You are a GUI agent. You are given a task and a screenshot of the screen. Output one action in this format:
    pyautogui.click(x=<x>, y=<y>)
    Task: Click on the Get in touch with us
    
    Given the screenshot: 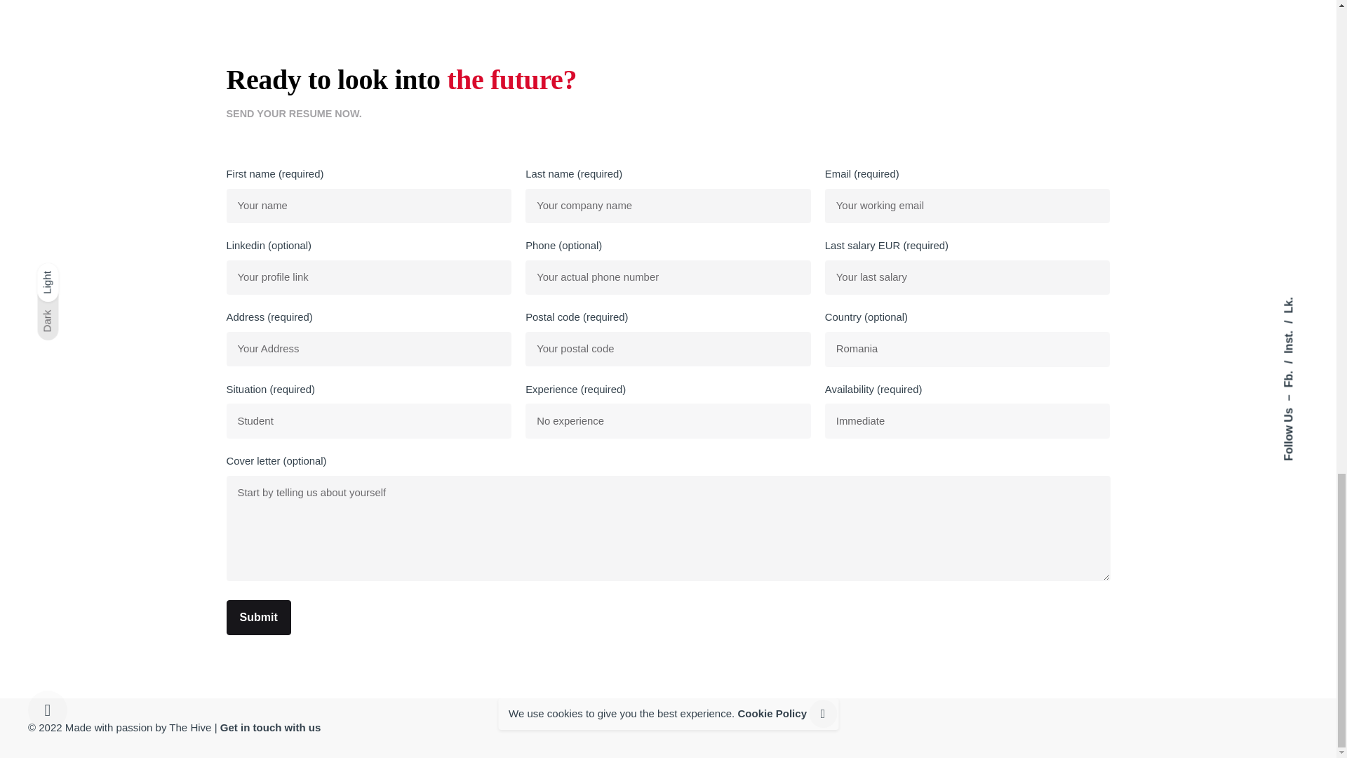 What is the action you would take?
    pyautogui.click(x=271, y=727)
    